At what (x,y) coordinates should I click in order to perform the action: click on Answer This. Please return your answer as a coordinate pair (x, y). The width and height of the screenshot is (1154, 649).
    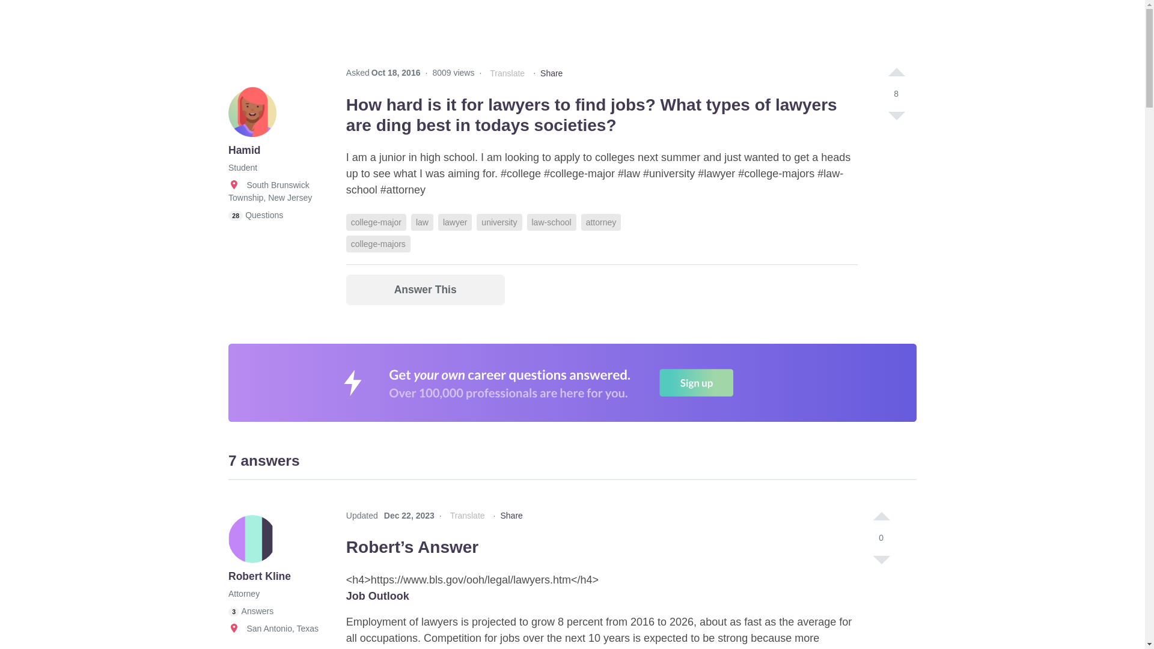
    Looking at the image, I should click on (426, 290).